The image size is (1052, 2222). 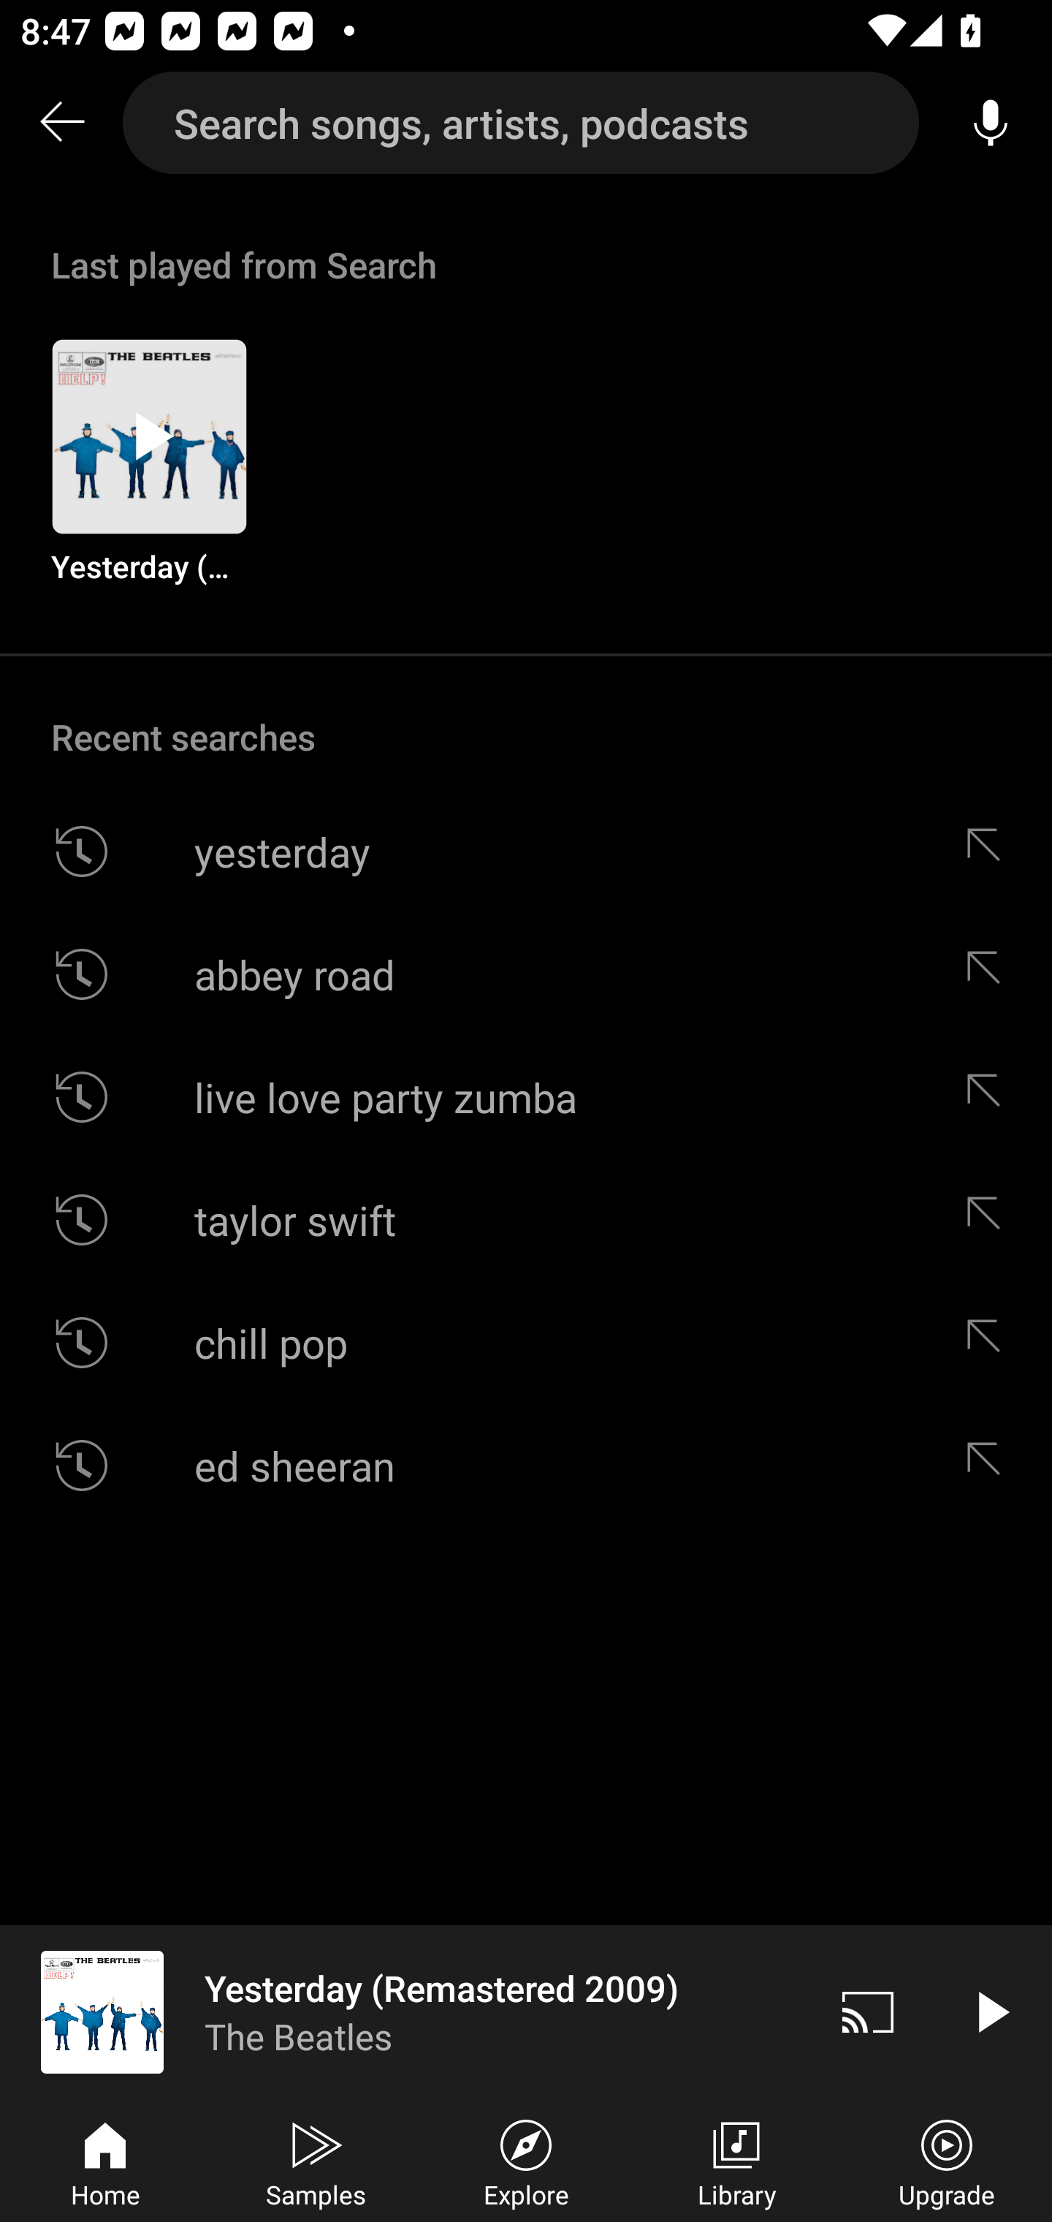 I want to click on Search back, so click(x=61, y=123).